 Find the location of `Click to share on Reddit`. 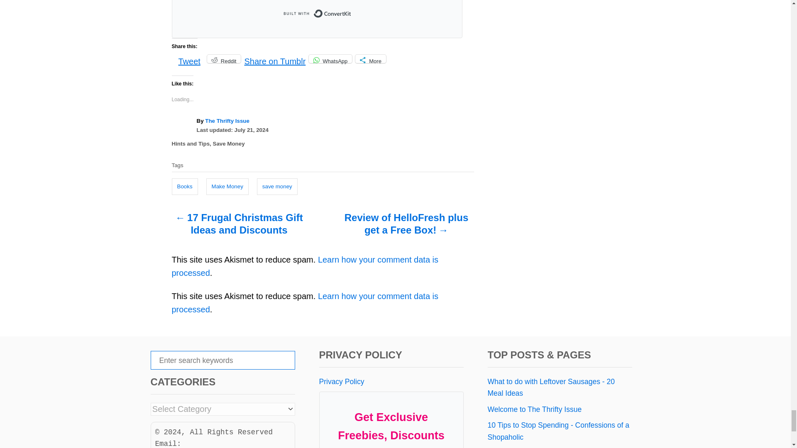

Click to share on Reddit is located at coordinates (224, 59).